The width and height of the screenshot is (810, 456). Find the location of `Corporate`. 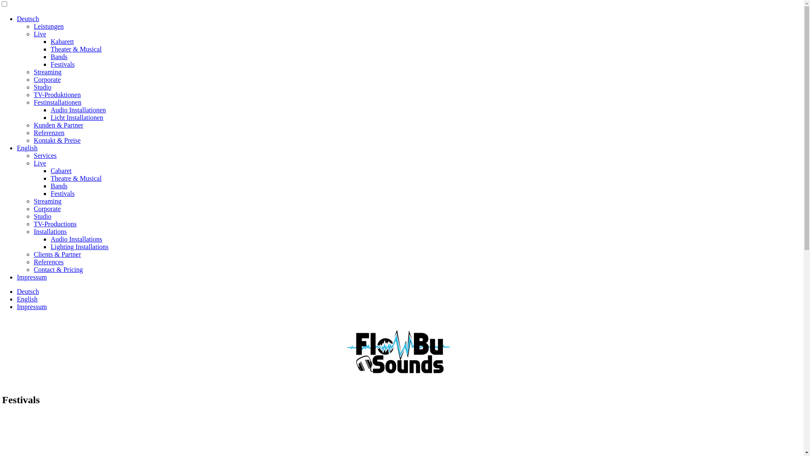

Corporate is located at coordinates (47, 79).